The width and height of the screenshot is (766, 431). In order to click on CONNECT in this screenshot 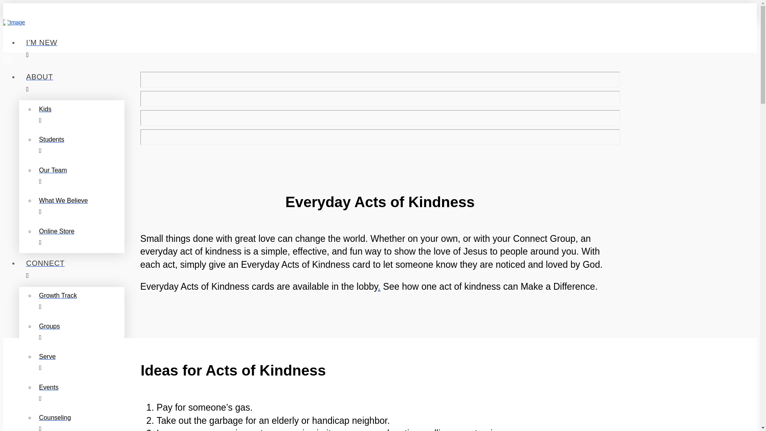, I will do `click(251, 270)`.